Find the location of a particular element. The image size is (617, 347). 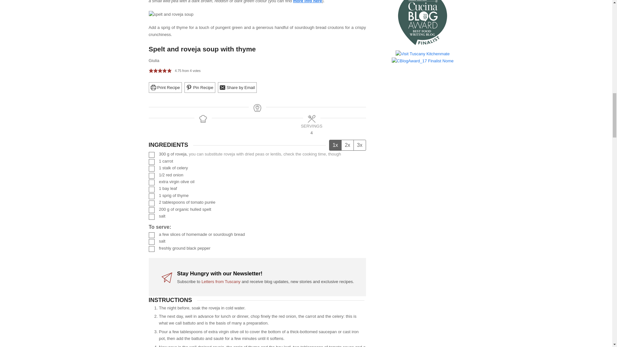

1x is located at coordinates (335, 145).